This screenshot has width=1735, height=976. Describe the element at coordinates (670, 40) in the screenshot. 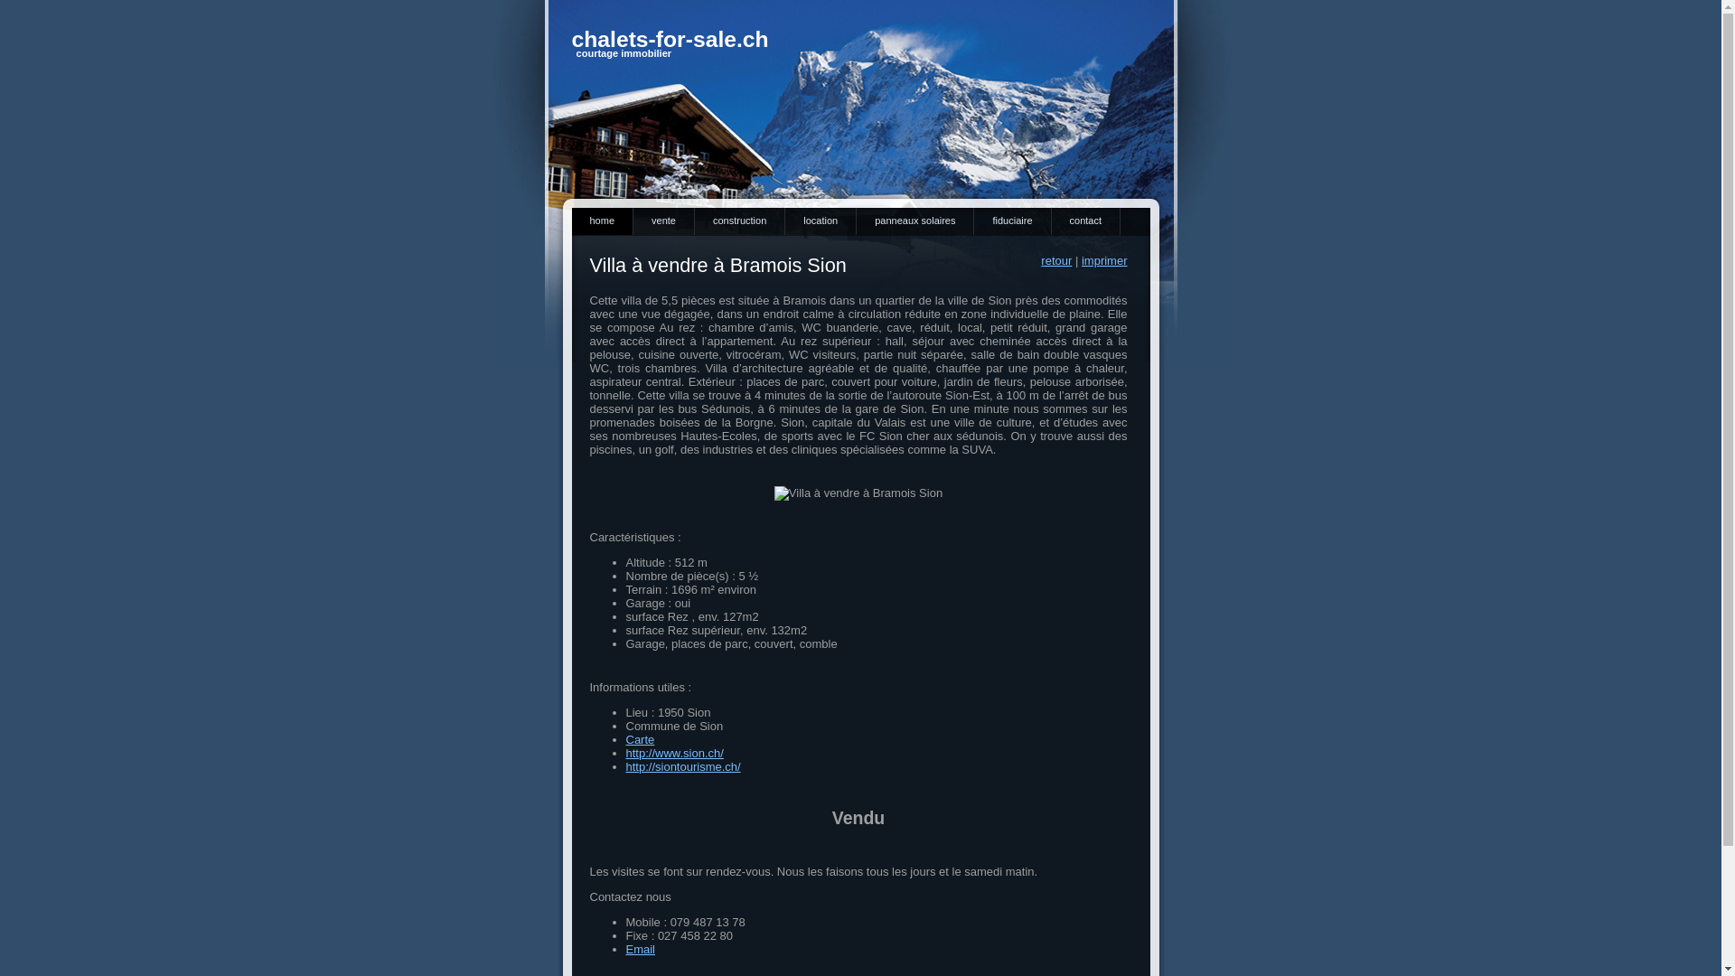

I see `chalets-for-sale.ch` at that location.